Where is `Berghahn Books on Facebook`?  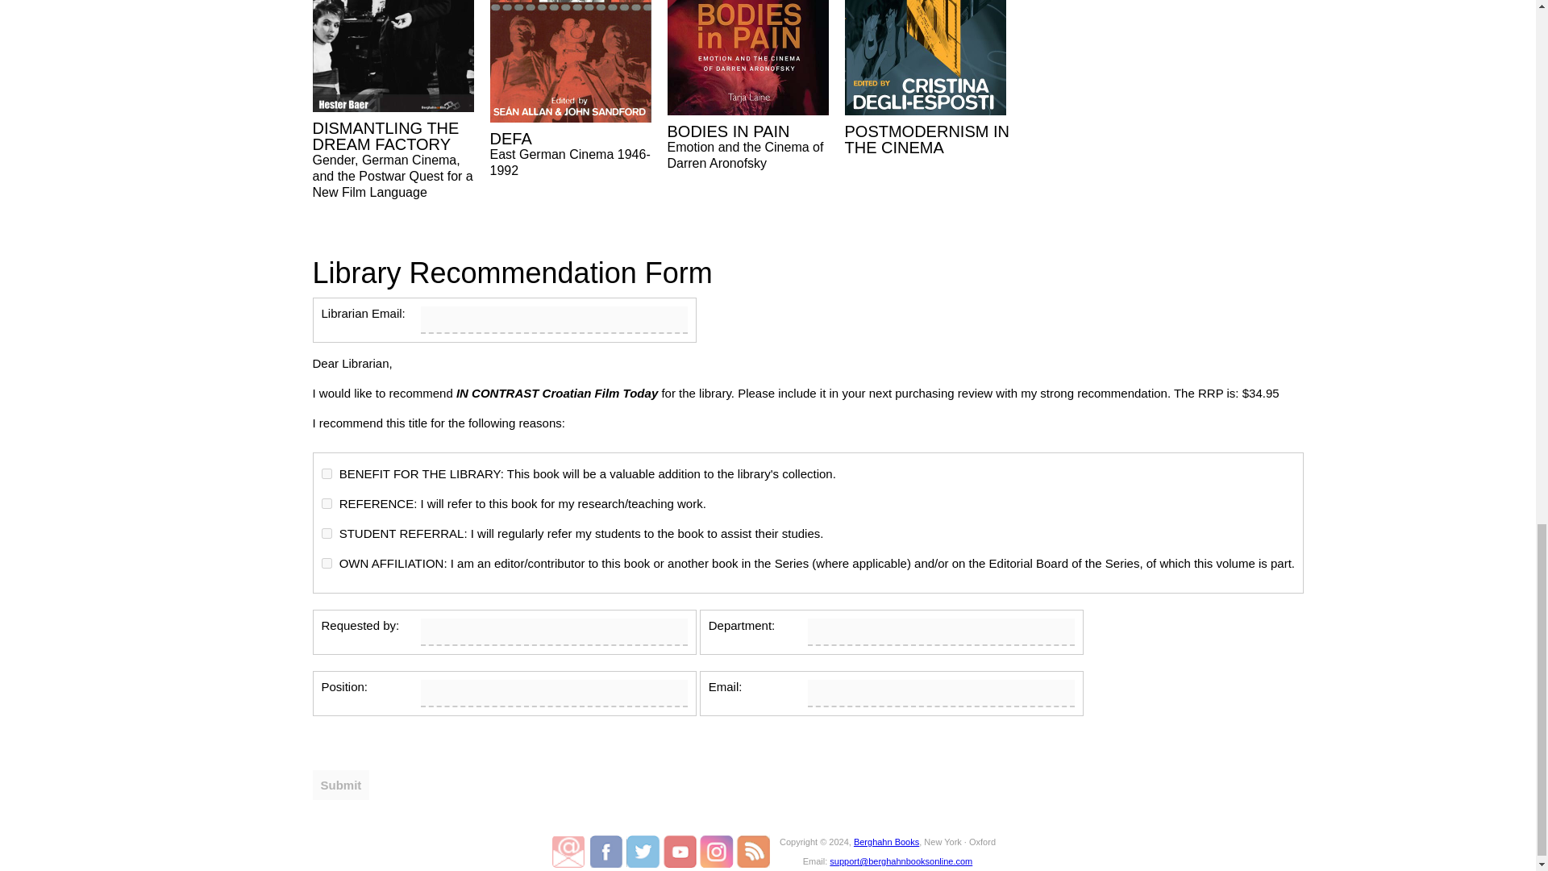
Berghahn Books on Facebook is located at coordinates (608, 851).